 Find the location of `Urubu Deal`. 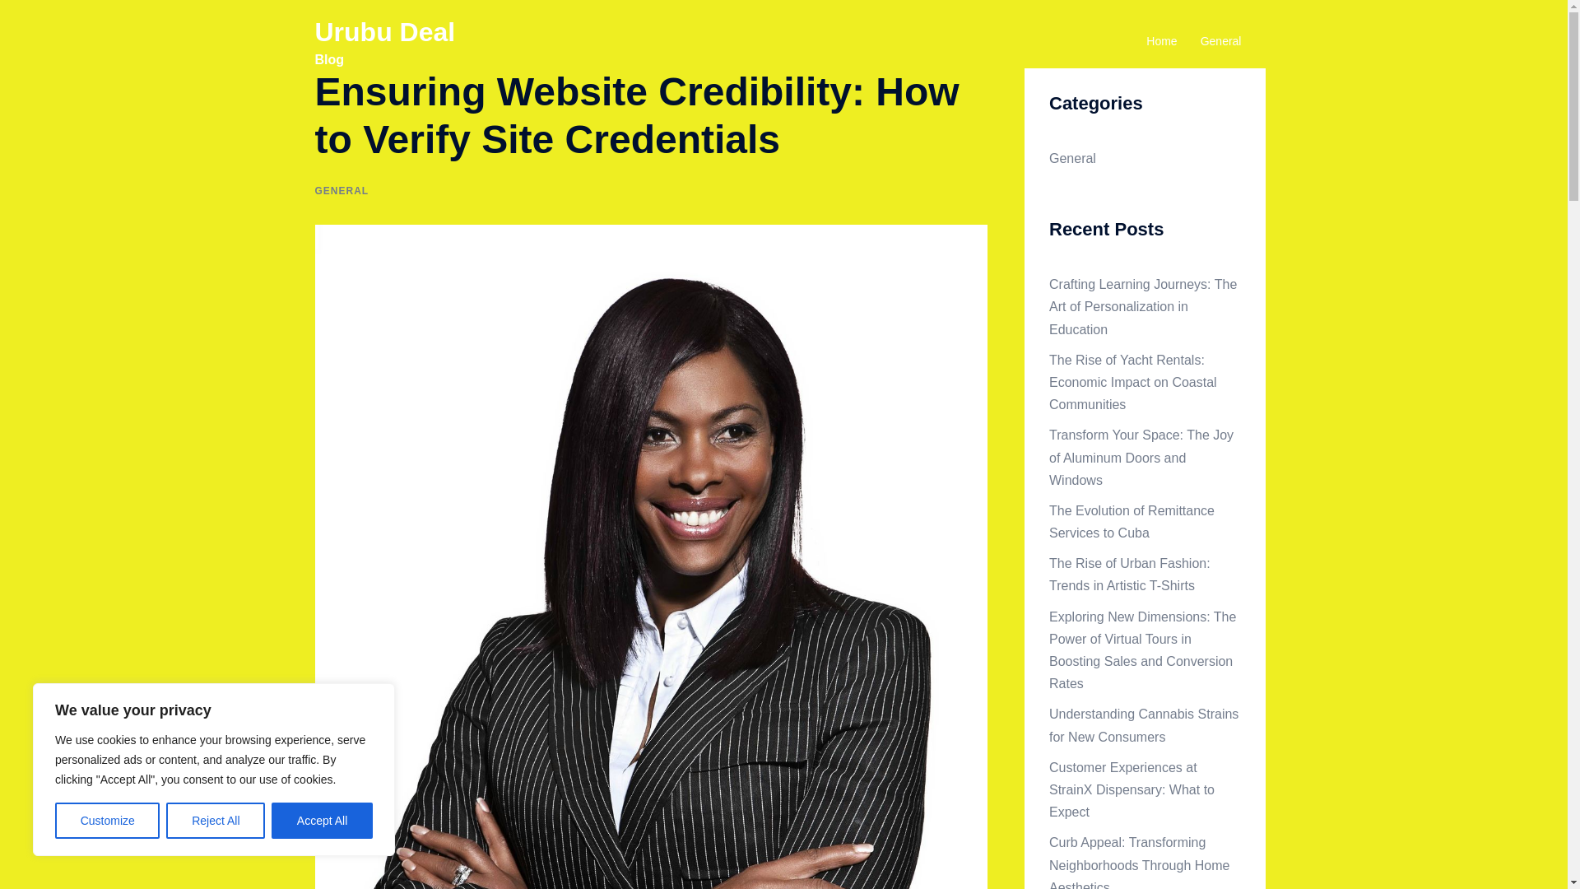

Urubu Deal is located at coordinates (384, 31).